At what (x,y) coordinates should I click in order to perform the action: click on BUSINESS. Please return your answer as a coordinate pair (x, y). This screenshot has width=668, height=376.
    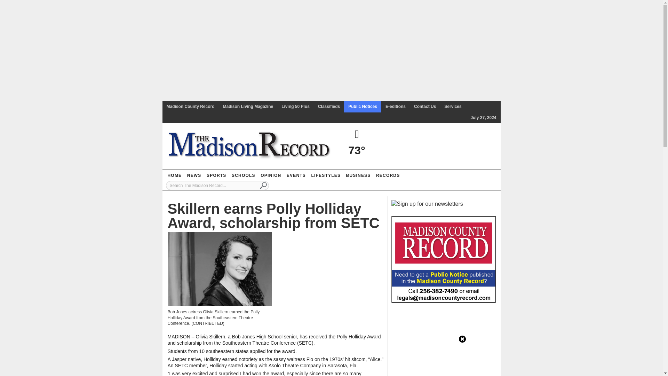
    Looking at the image, I should click on (358, 175).